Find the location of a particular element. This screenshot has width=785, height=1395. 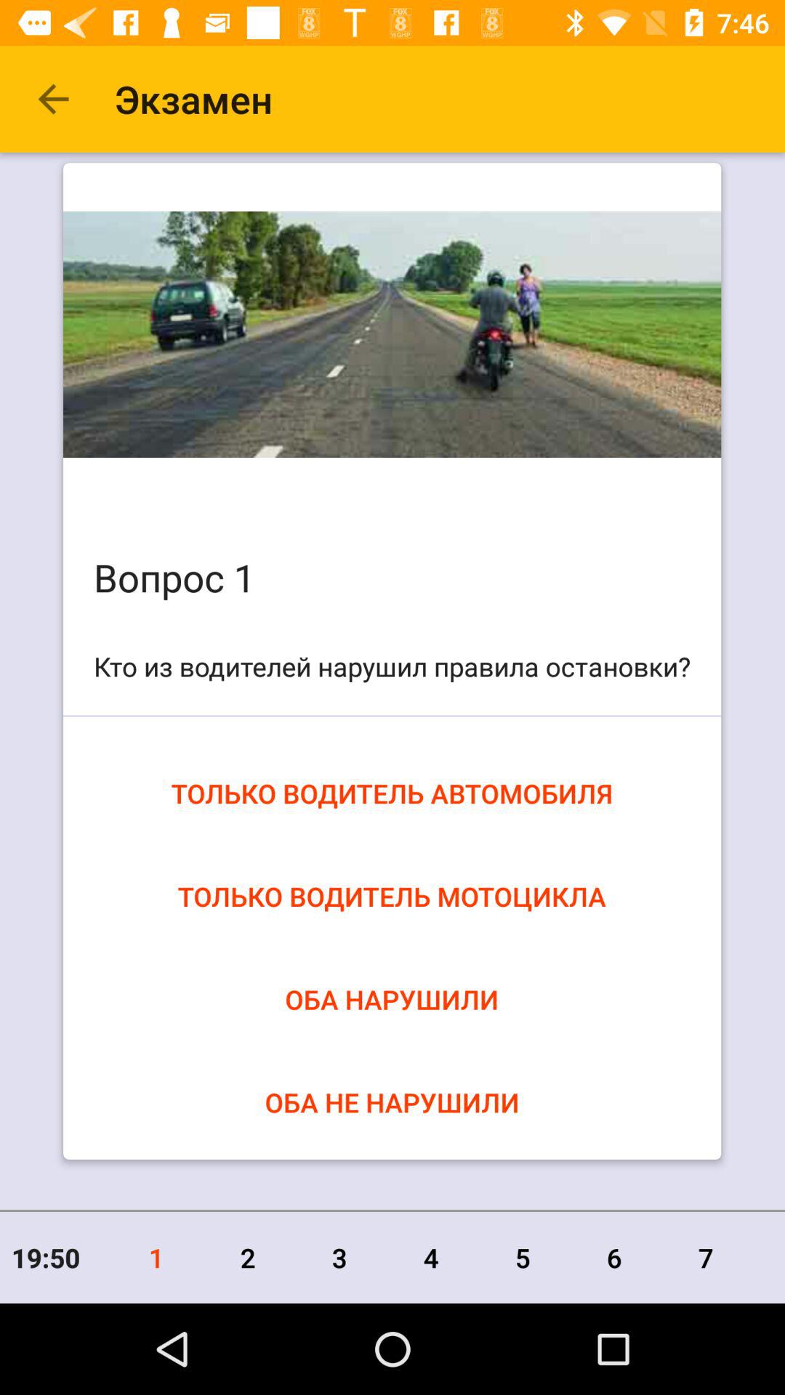

click the item to the right of the 7 is located at coordinates (768, 1257).